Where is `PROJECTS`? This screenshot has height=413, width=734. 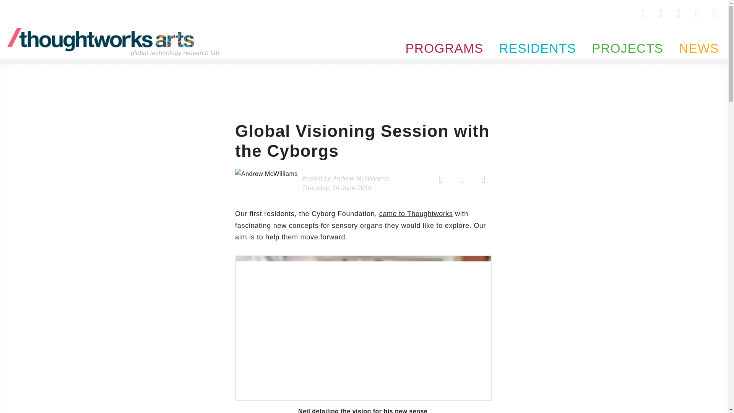
PROJECTS is located at coordinates (624, 37).